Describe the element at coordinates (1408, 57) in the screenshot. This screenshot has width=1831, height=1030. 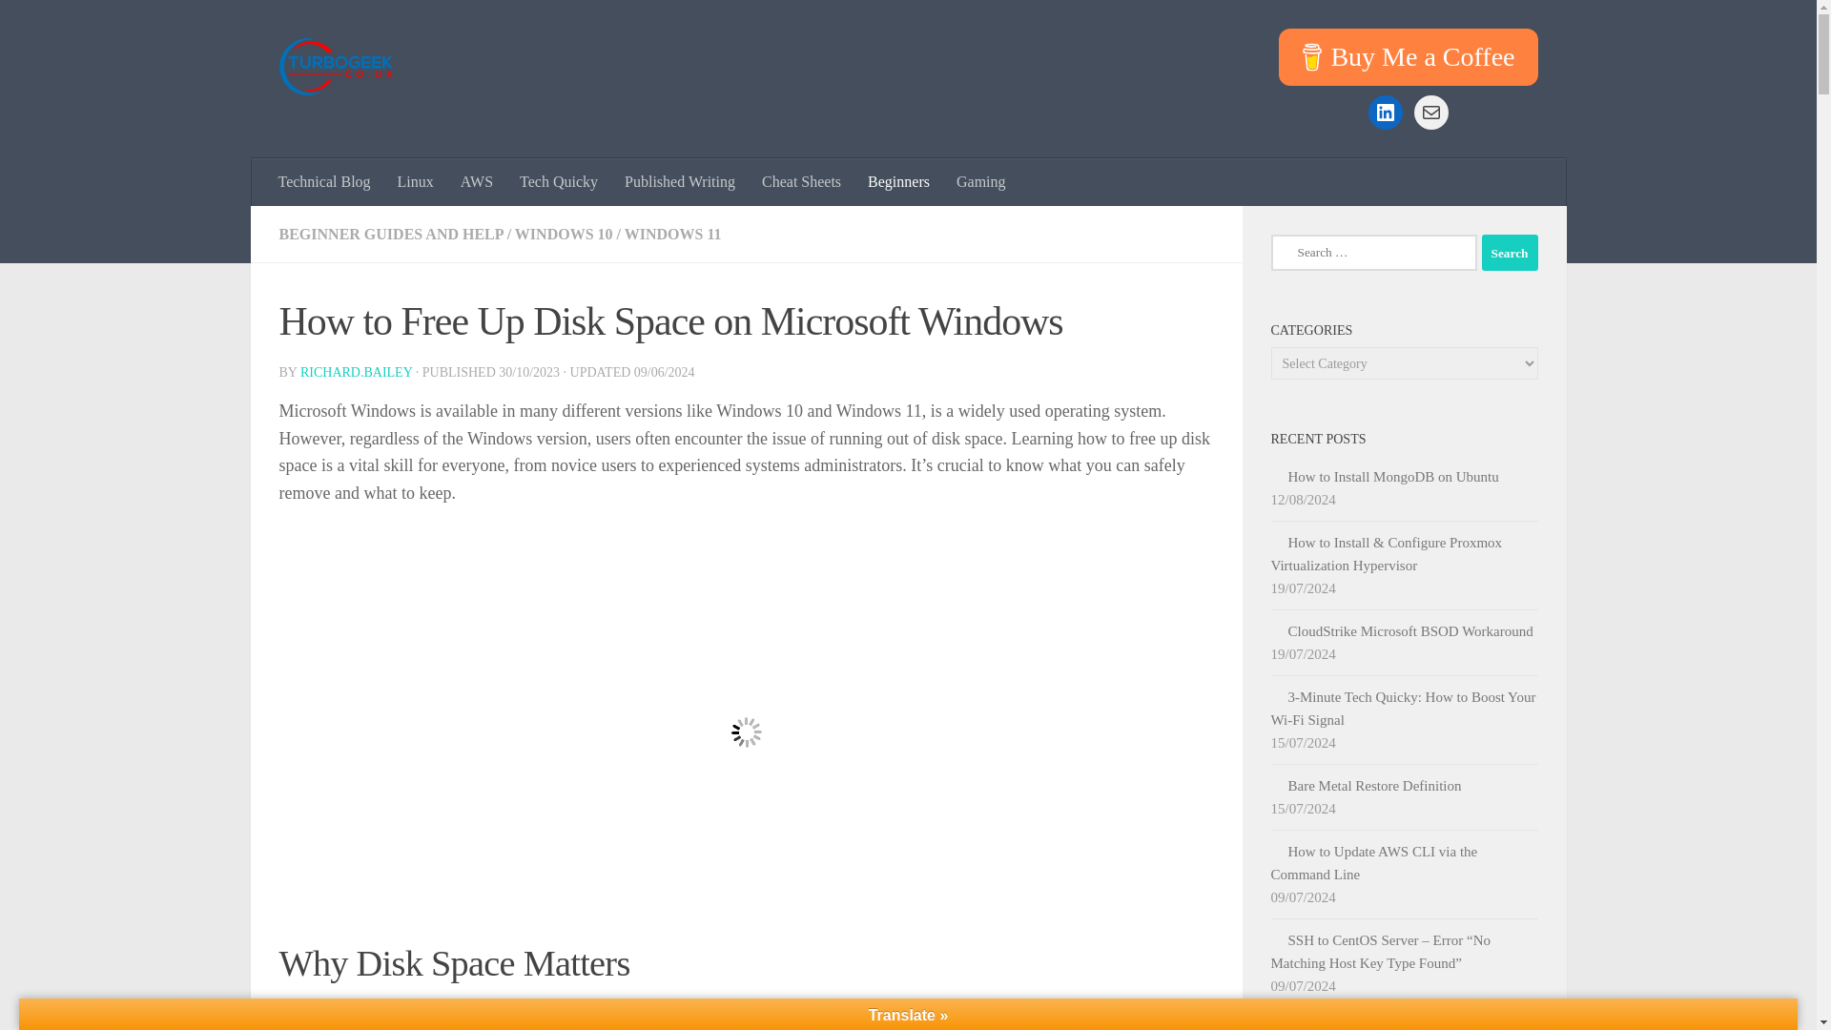
I see `Buy Me a Coffee` at that location.